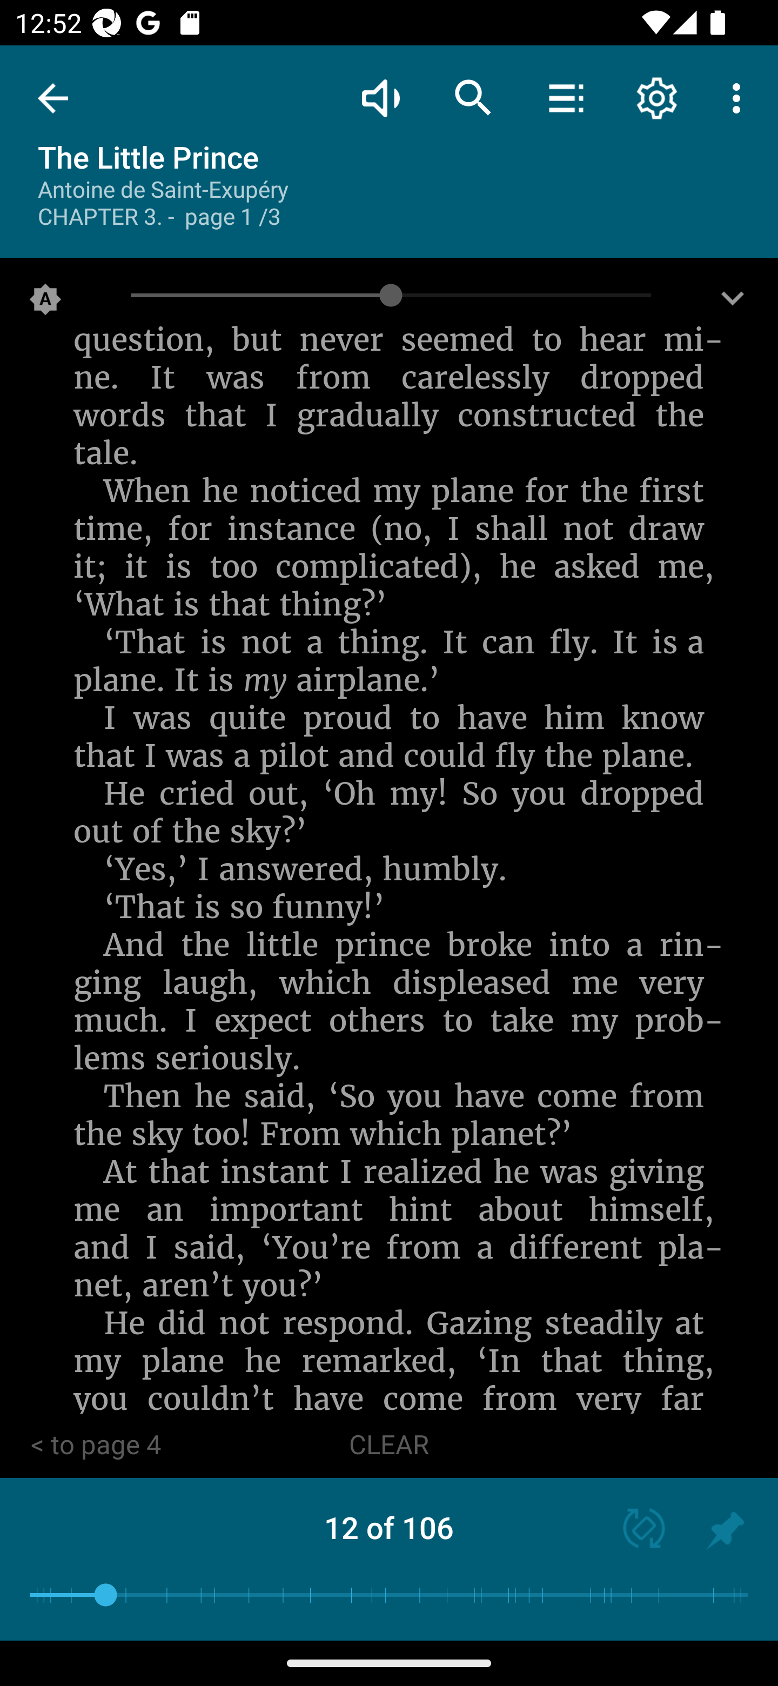 This screenshot has width=778, height=1686. I want to click on 12 of 106, so click(389, 1527).